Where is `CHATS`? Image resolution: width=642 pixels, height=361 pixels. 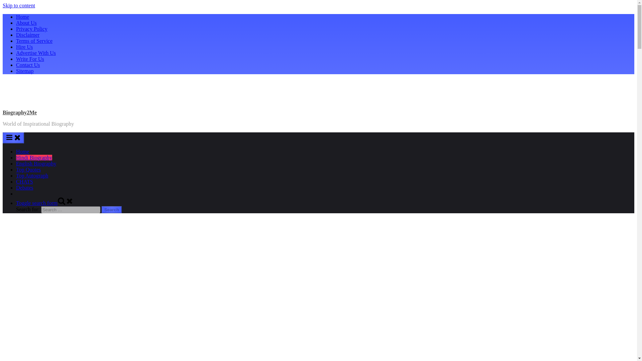 CHATS is located at coordinates (25, 181).